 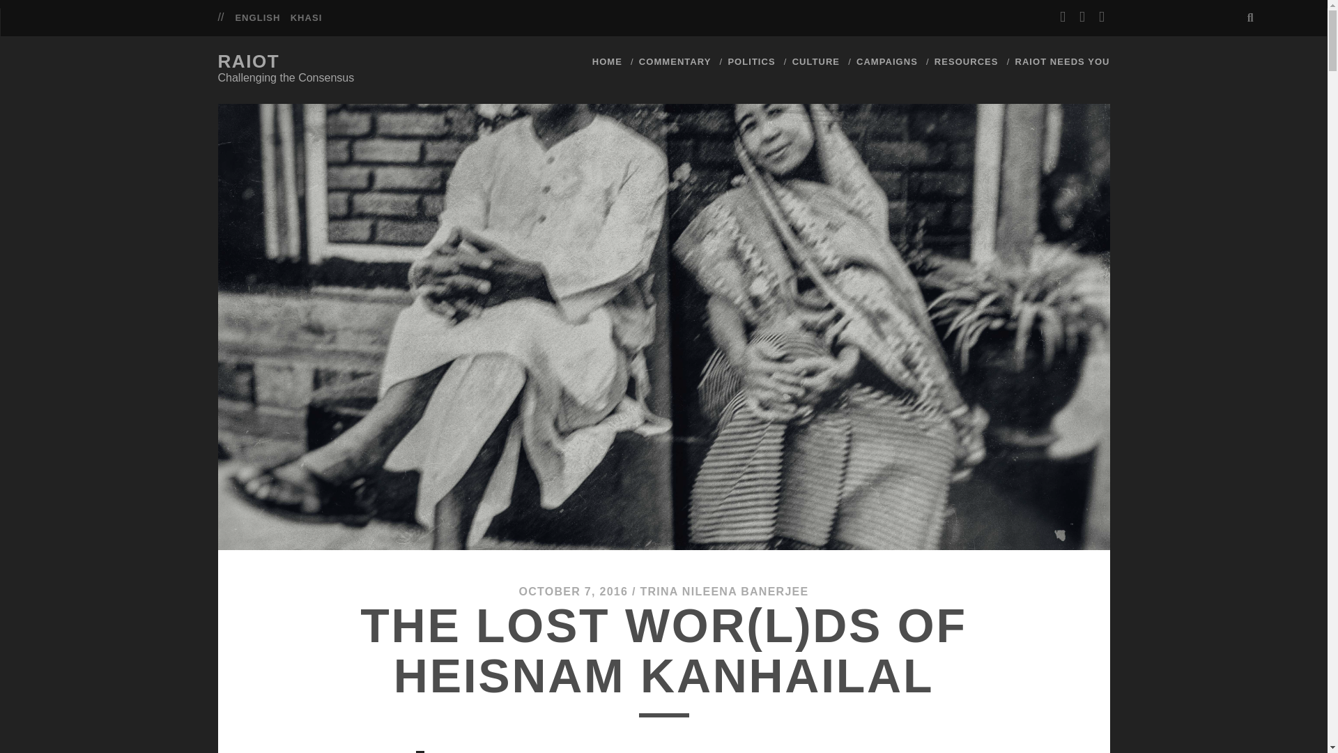 I want to click on KHASI, so click(x=306, y=18).